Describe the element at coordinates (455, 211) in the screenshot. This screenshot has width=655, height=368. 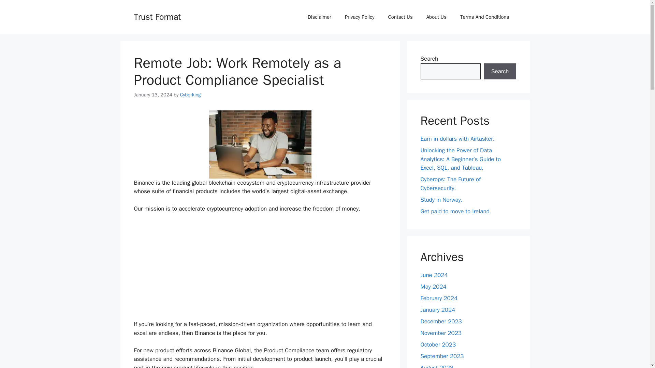
I see `Get paid to move to Ireland.` at that location.